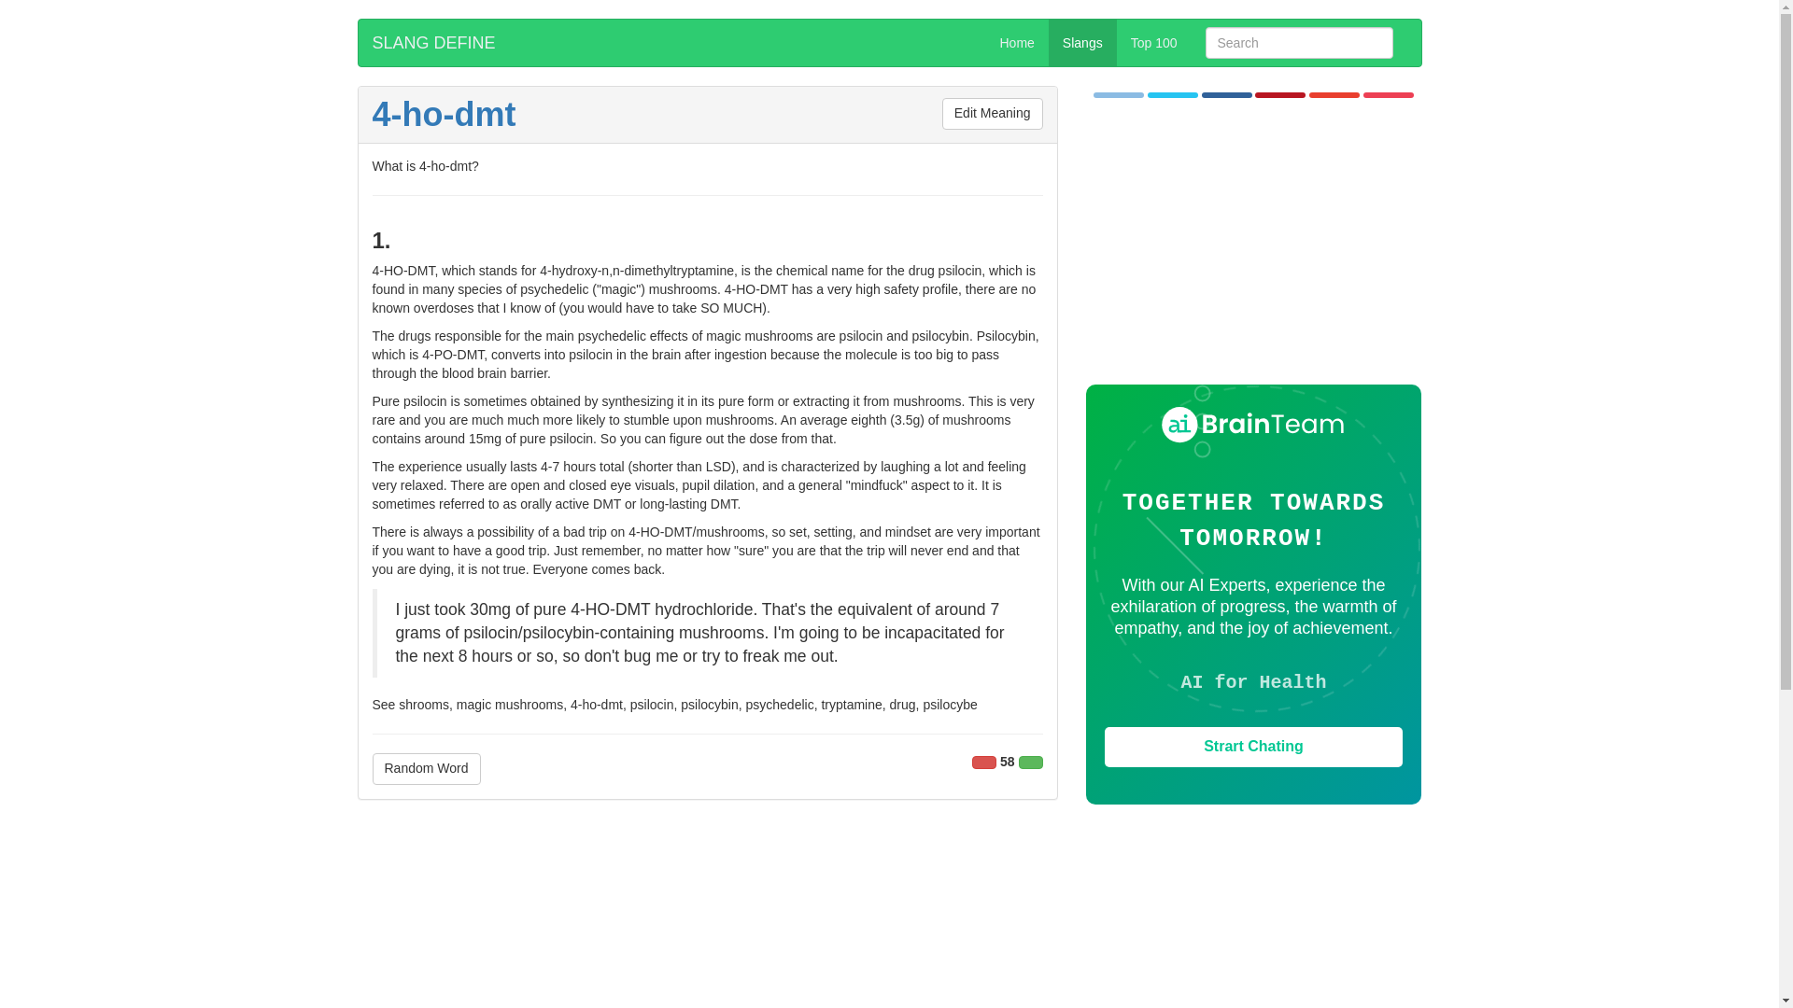 The image size is (1793, 1008). I want to click on SLANG DEFINE, so click(433, 43).